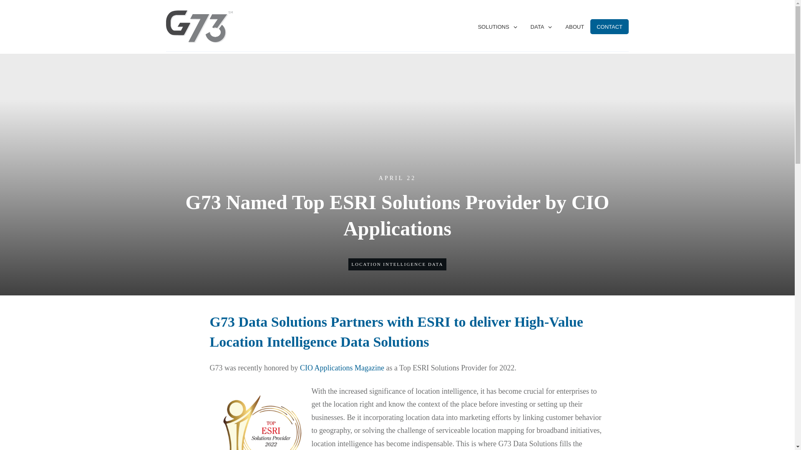 Image resolution: width=801 pixels, height=450 pixels. Describe the element at coordinates (342, 367) in the screenshot. I see `CIO Applications Magazine` at that location.